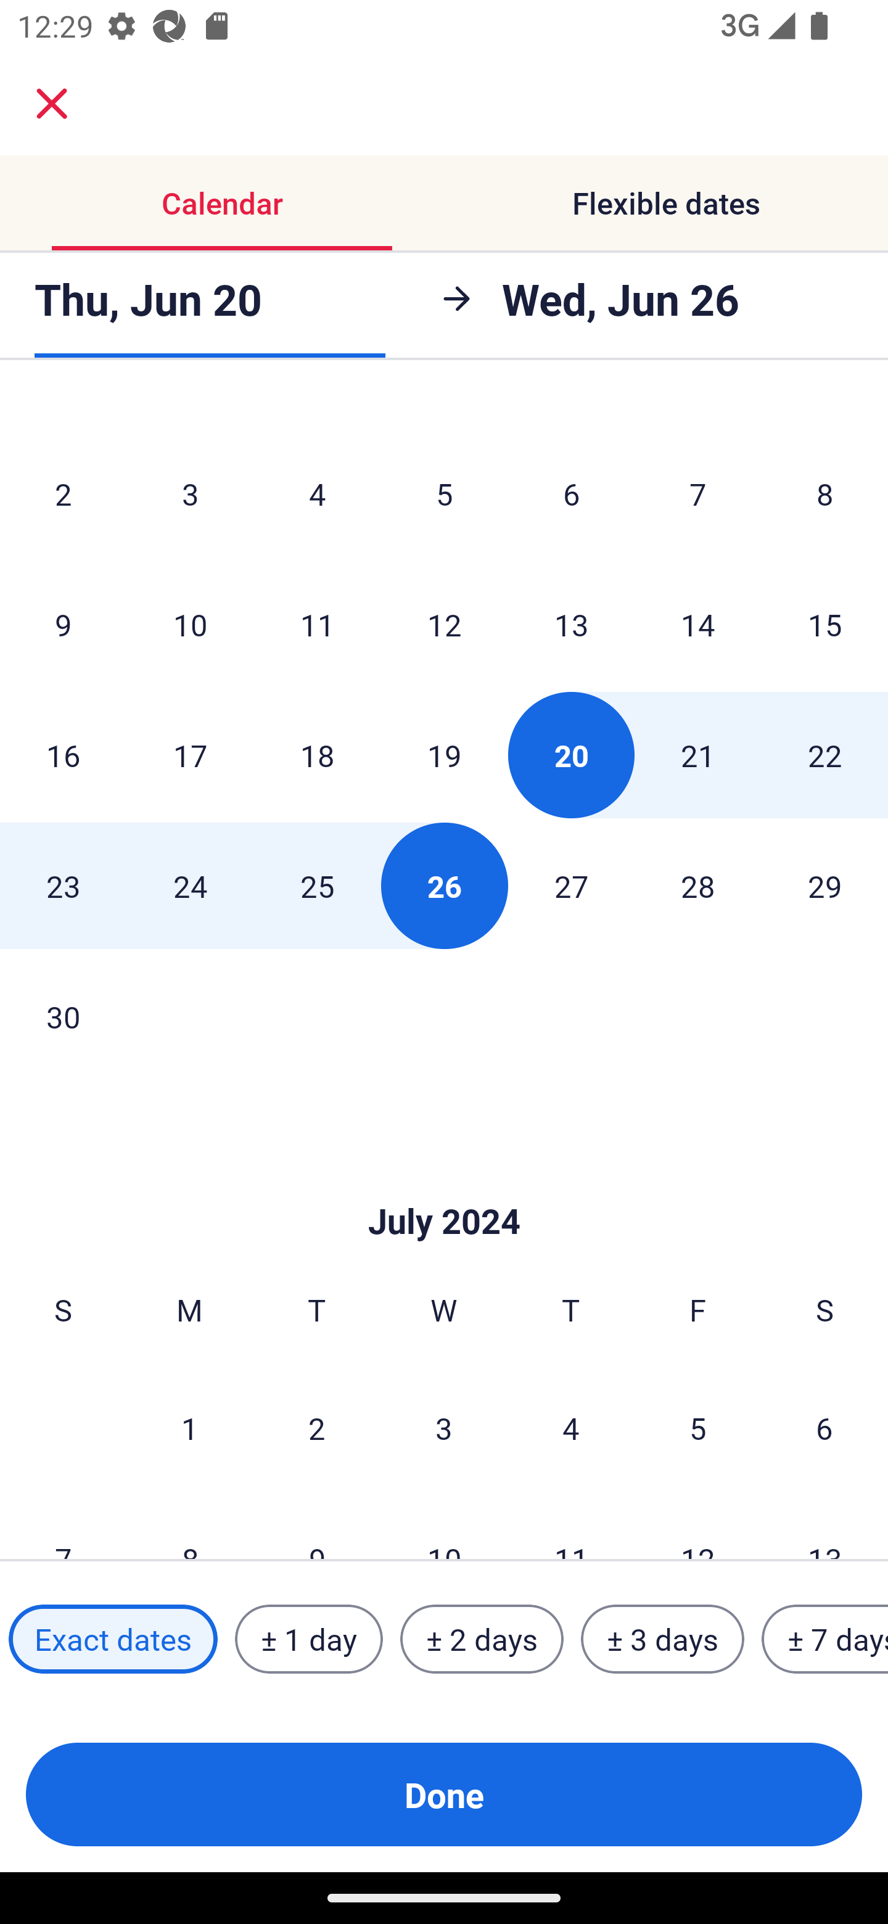  What do you see at coordinates (63, 755) in the screenshot?
I see `16 Sunday, June 16, 2024` at bounding box center [63, 755].